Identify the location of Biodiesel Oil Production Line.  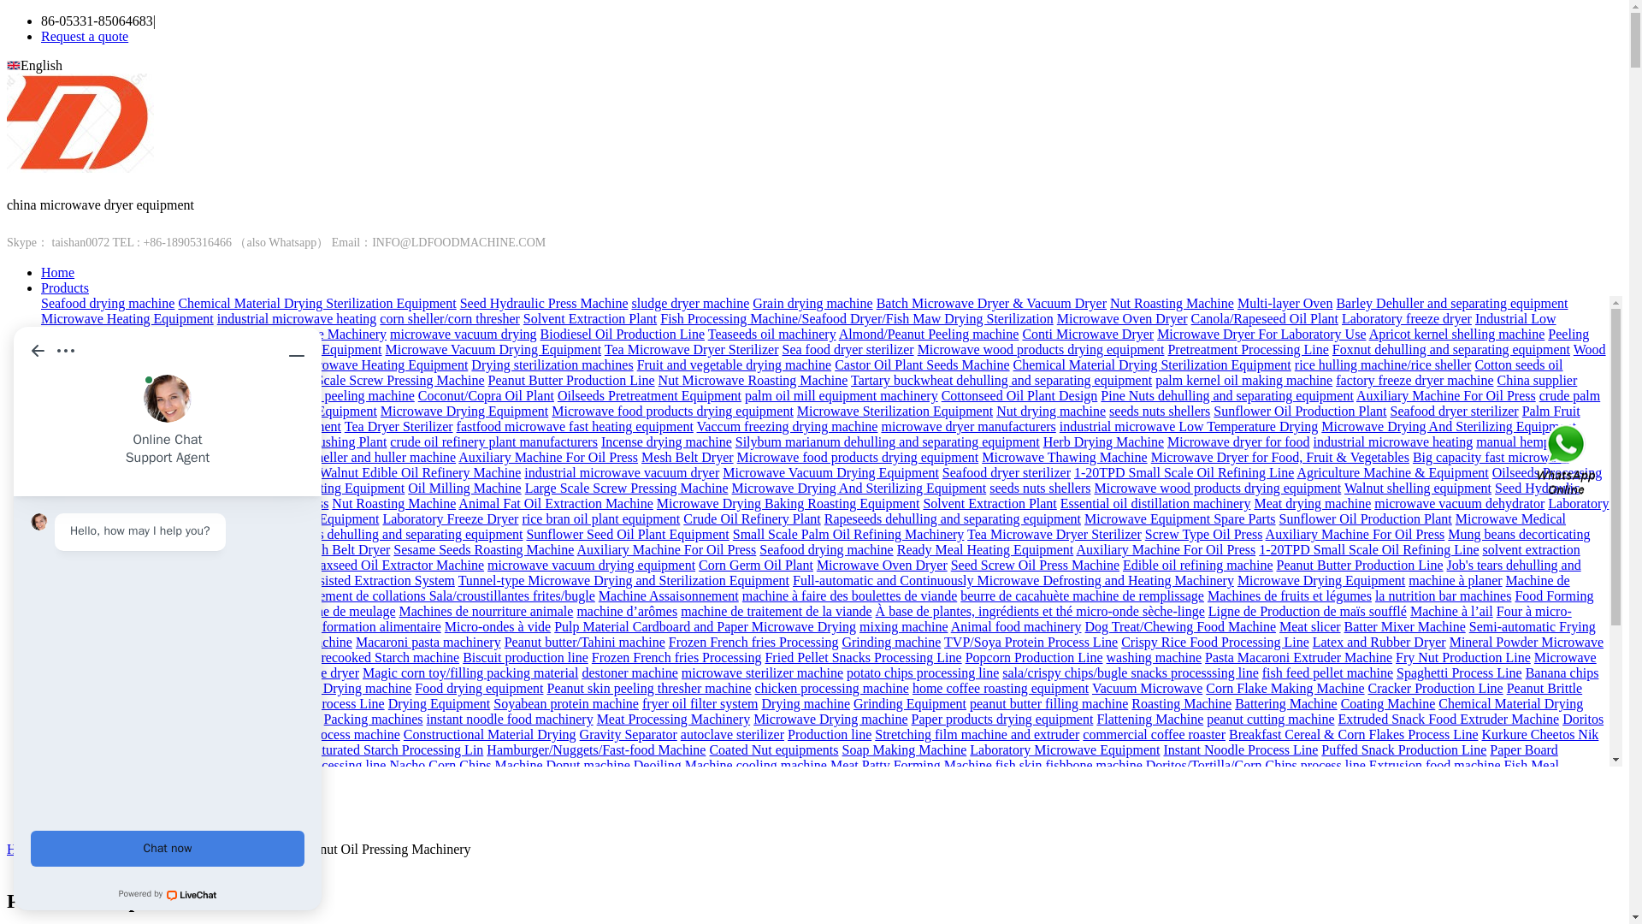
(622, 334).